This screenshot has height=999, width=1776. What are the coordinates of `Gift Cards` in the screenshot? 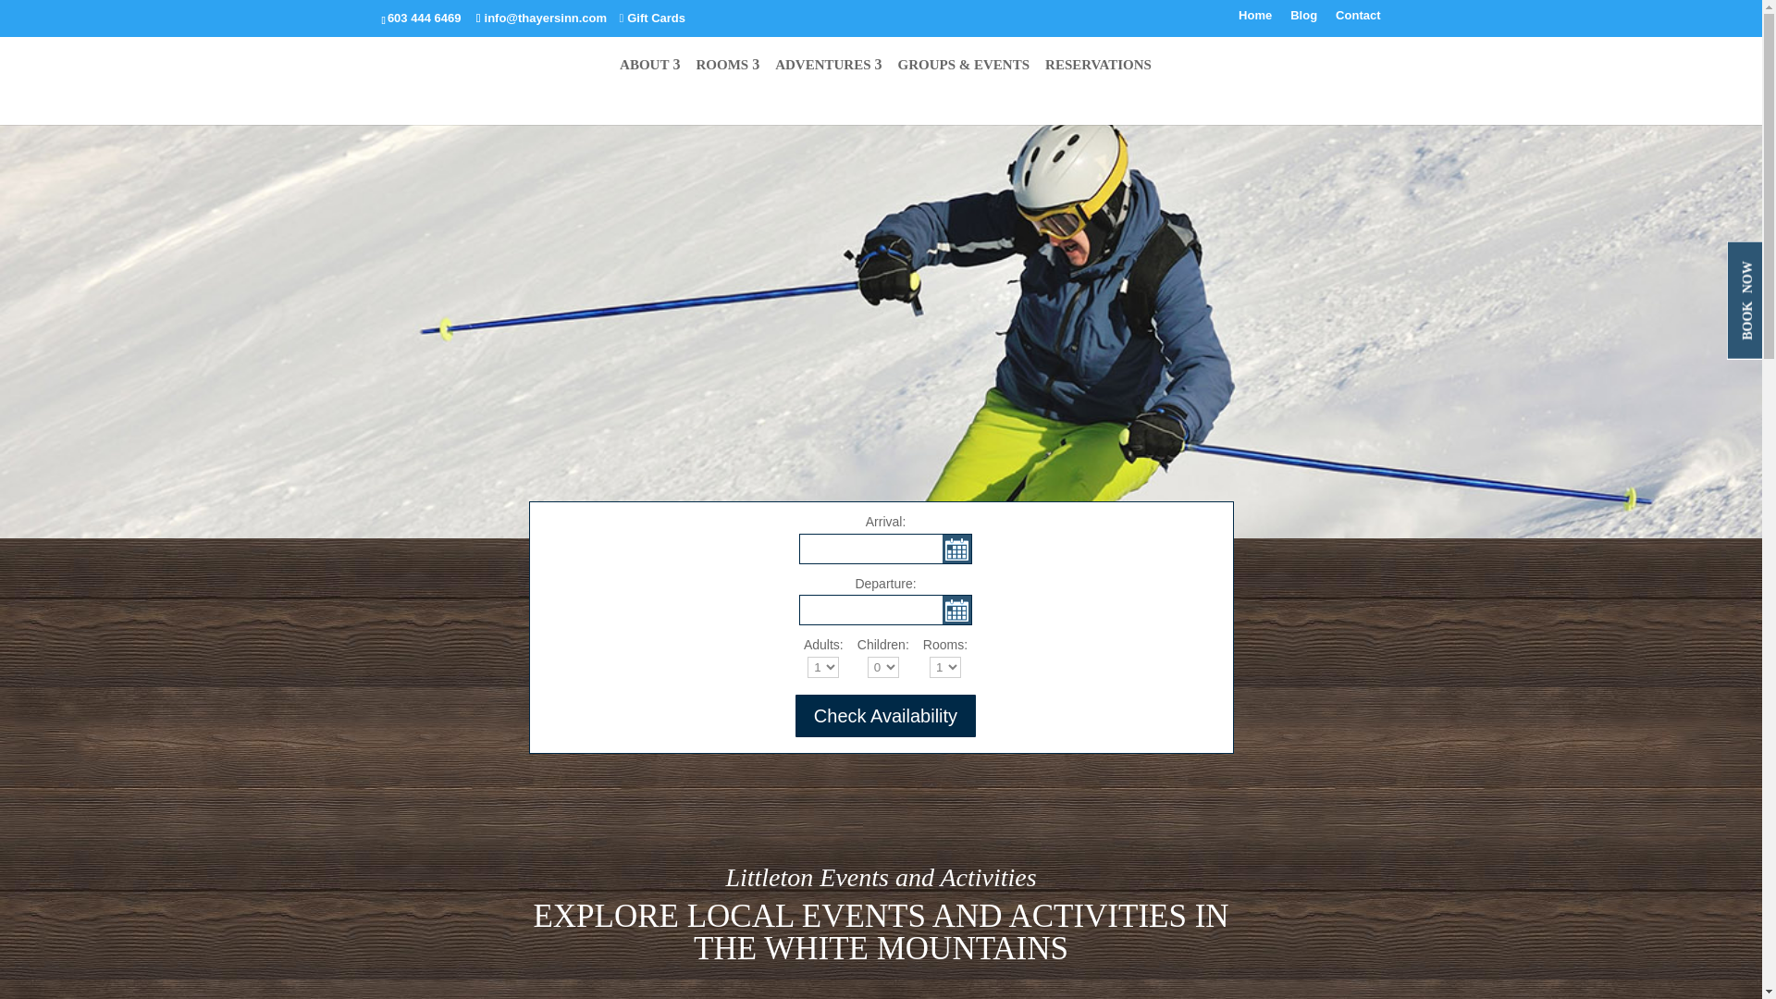 It's located at (647, 18).